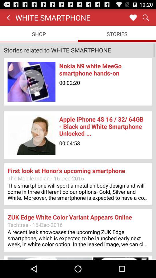 The width and height of the screenshot is (156, 278). I want to click on launch the item to the right of white smartphone, so click(133, 17).